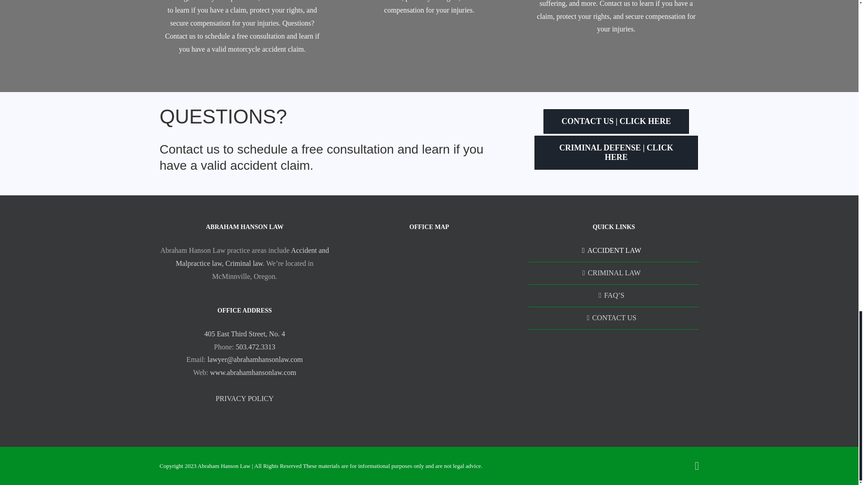 Image resolution: width=863 pixels, height=485 pixels. I want to click on Accident and Malpractice law, Criminal law, so click(252, 257).